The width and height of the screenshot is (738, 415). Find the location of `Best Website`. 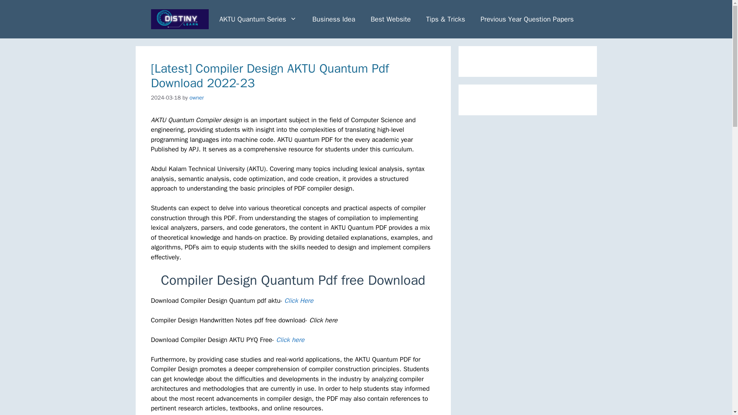

Best Website is located at coordinates (391, 19).